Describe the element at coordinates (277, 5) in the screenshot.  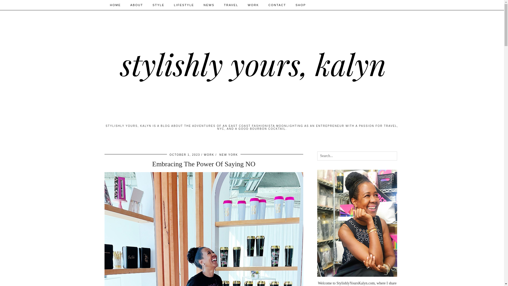
I see `CONTACT` at that location.